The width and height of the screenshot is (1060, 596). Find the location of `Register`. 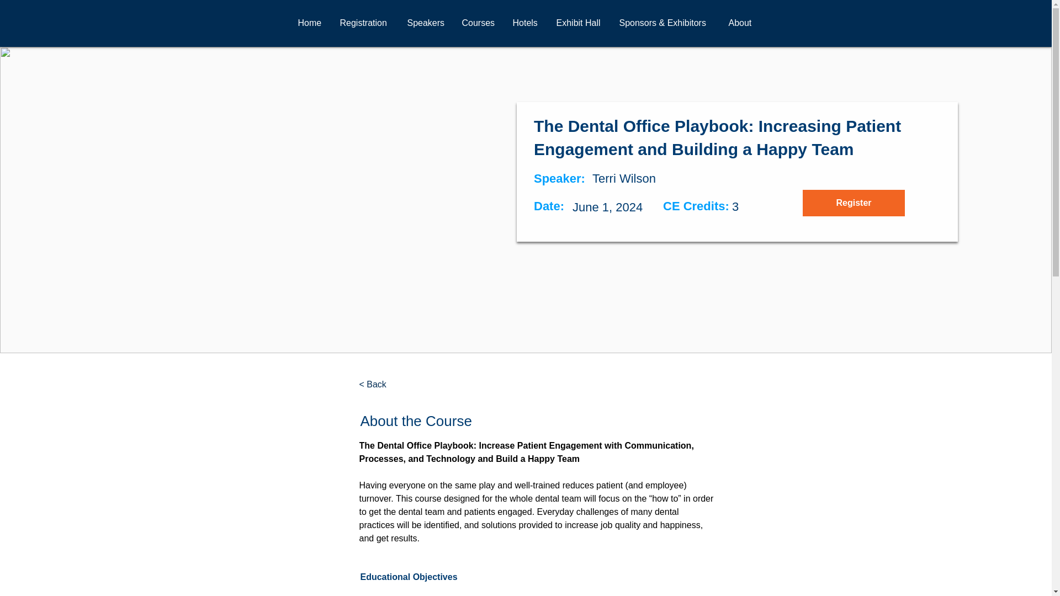

Register is located at coordinates (854, 203).